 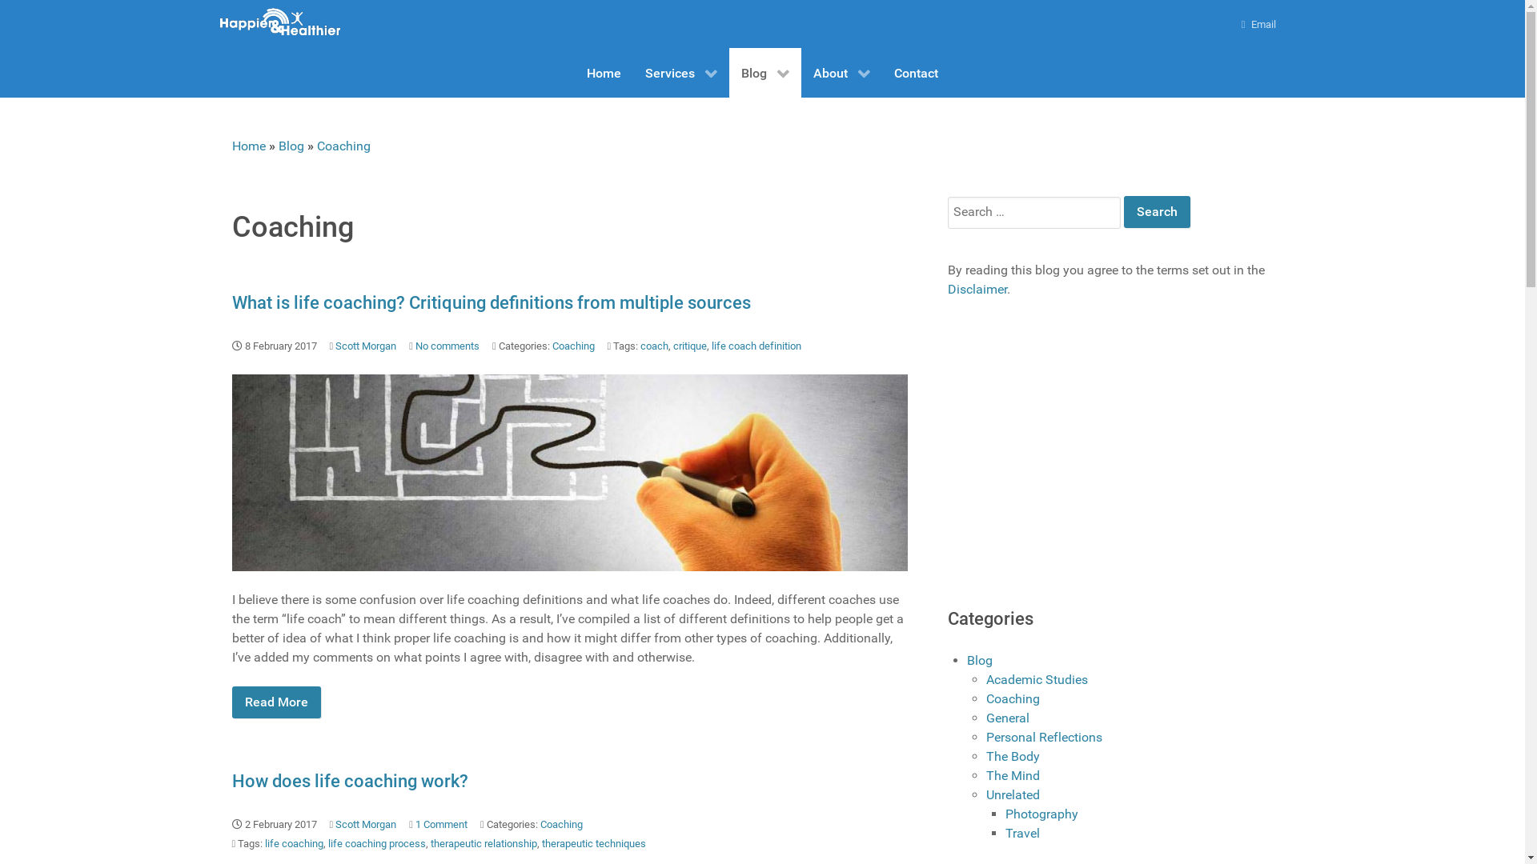 What do you see at coordinates (1034, 213) in the screenshot?
I see `Search for:` at bounding box center [1034, 213].